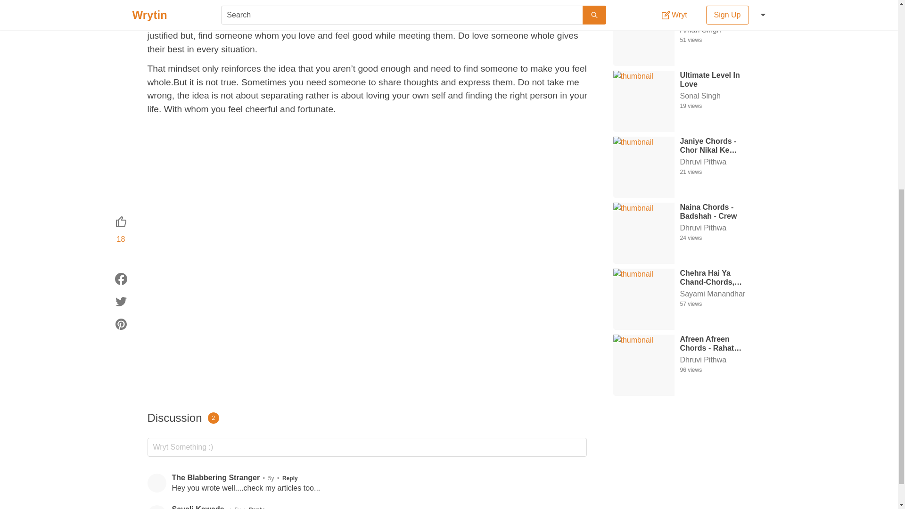 The height and width of the screenshot is (509, 905). I want to click on Great Love Is Best Not Rushed, so click(716, 13).